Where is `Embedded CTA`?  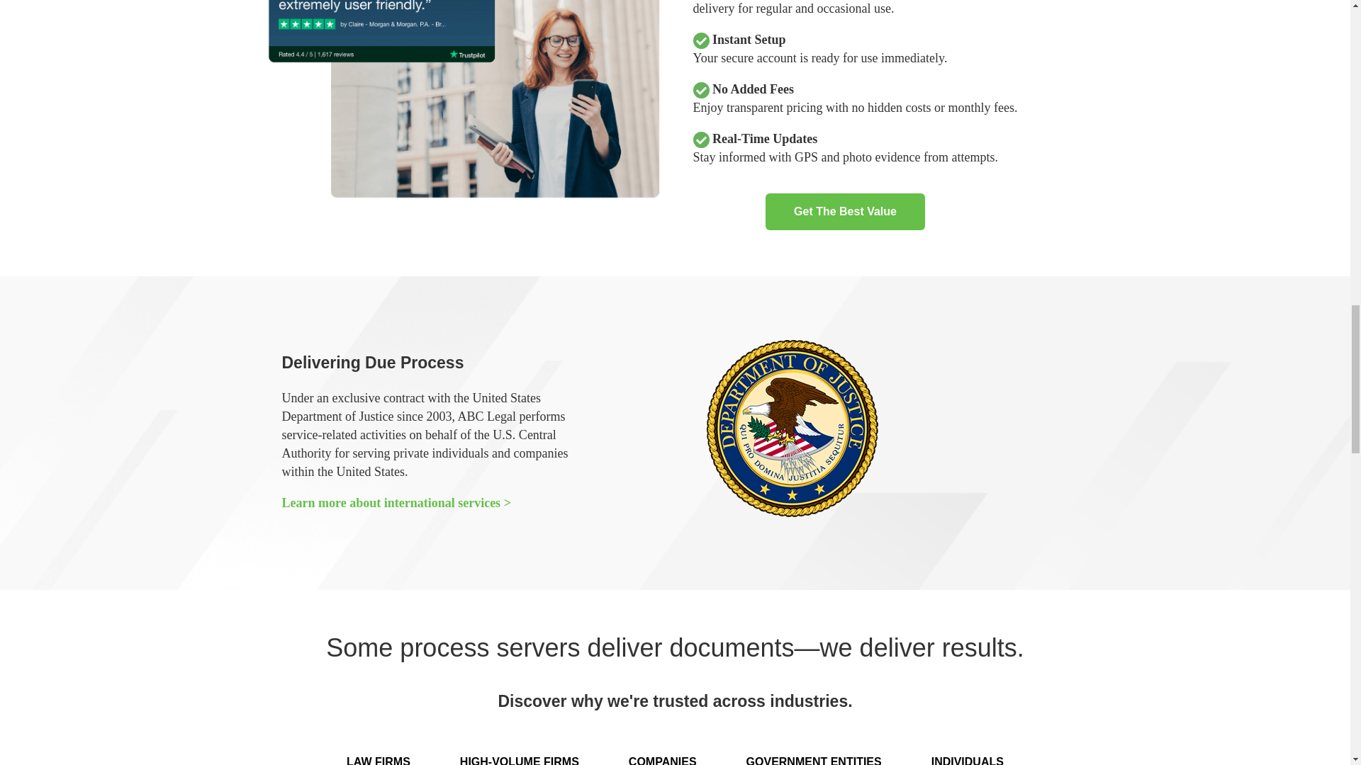 Embedded CTA is located at coordinates (845, 212).